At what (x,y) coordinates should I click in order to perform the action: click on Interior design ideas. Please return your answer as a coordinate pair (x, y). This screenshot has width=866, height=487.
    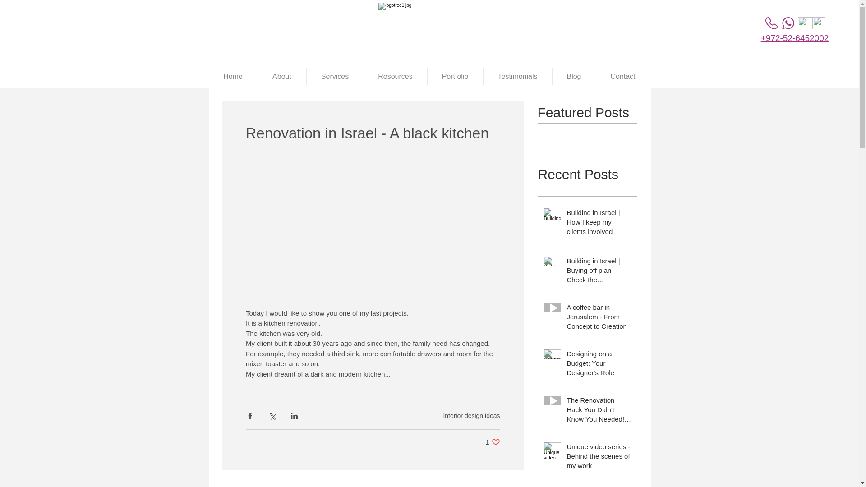
    Looking at the image, I should click on (233, 77).